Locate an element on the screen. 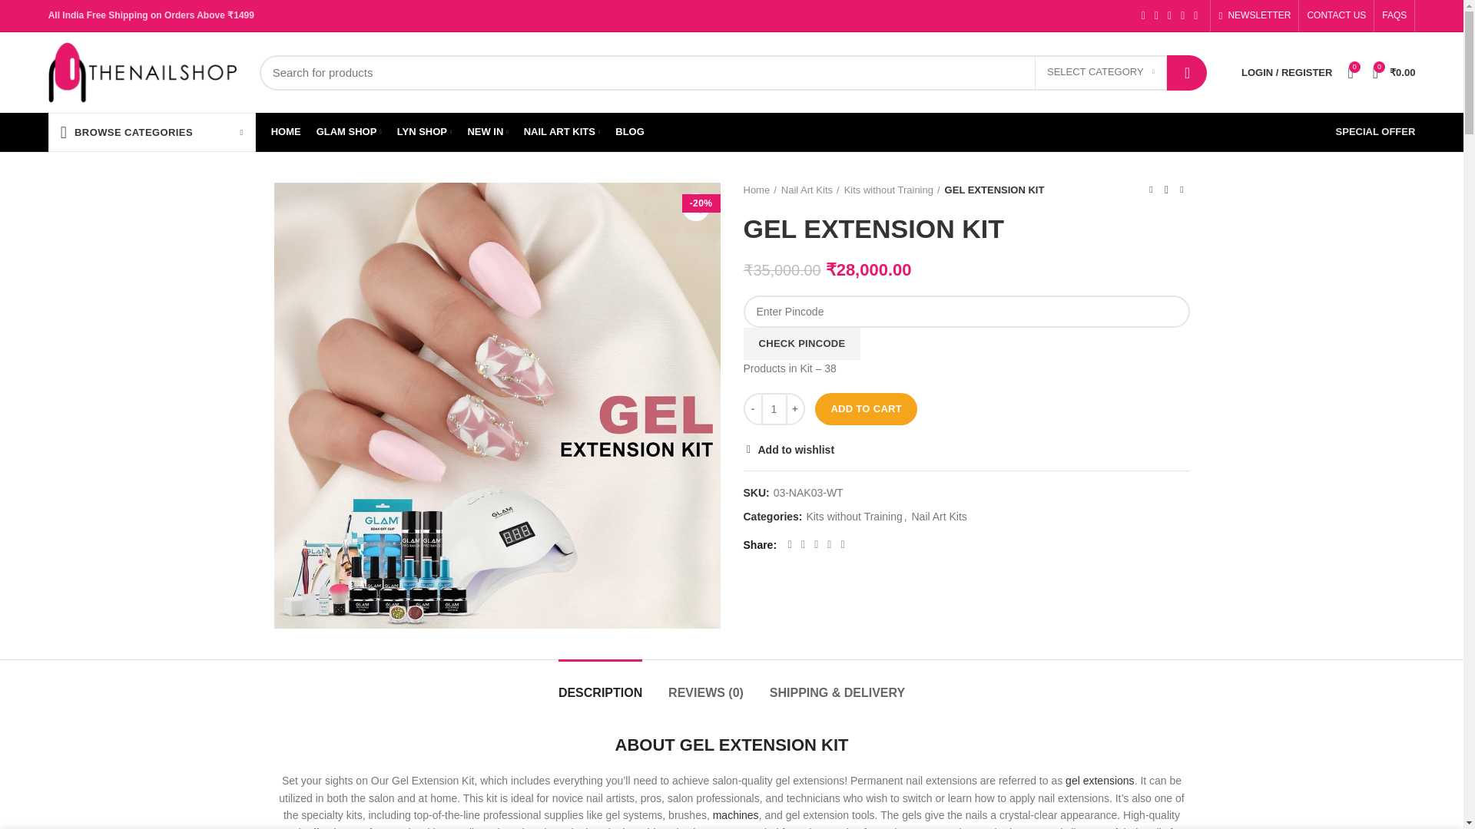 The height and width of the screenshot is (829, 1475). Shopping cart is located at coordinates (1394, 72).